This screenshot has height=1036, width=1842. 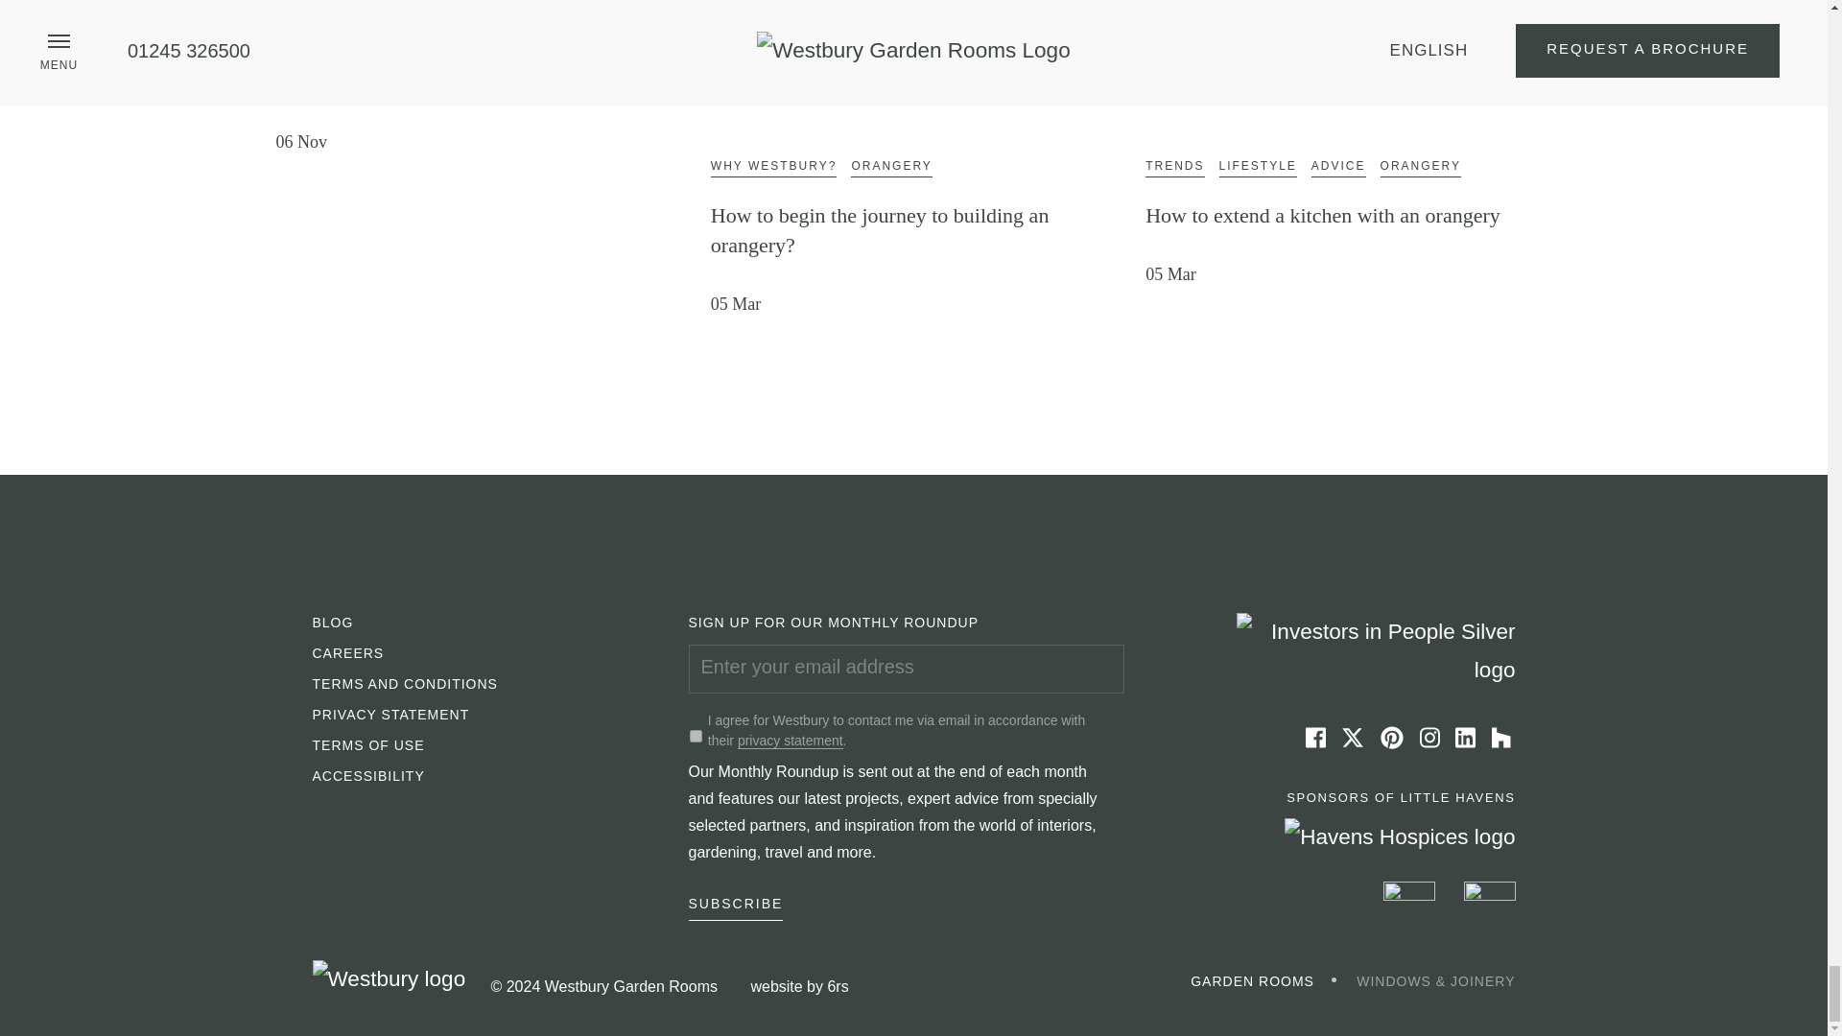 What do you see at coordinates (913, 37) in the screenshot?
I see `How to begin the journey to building an orangery?` at bounding box center [913, 37].